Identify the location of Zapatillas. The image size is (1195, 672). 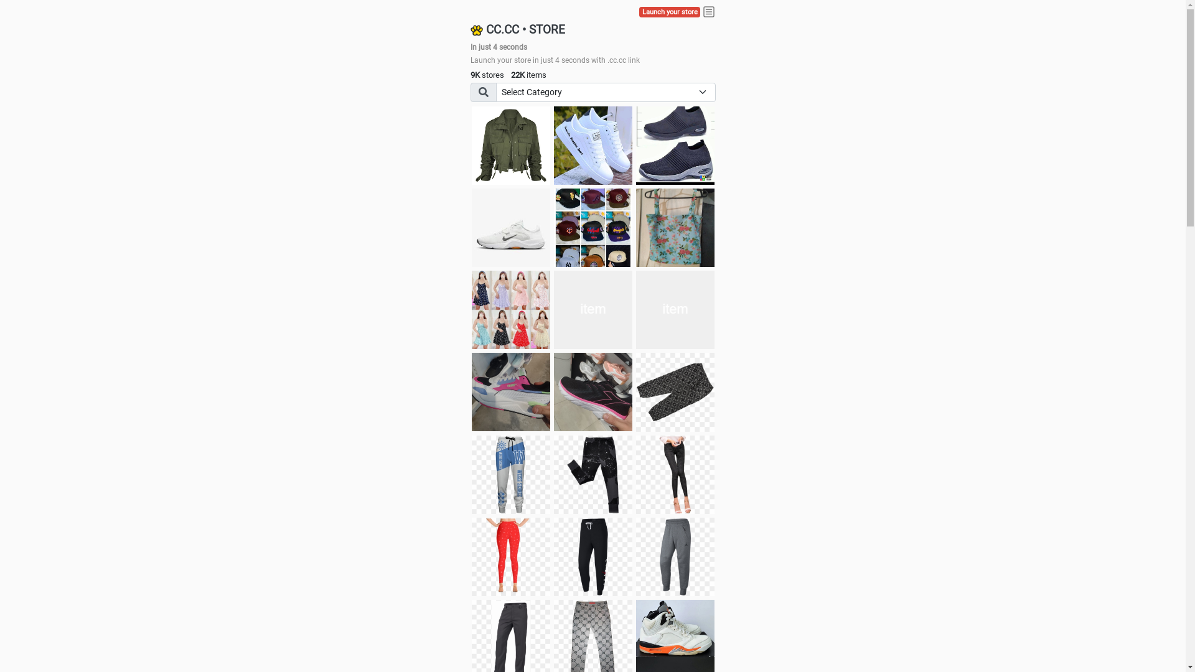
(593, 392).